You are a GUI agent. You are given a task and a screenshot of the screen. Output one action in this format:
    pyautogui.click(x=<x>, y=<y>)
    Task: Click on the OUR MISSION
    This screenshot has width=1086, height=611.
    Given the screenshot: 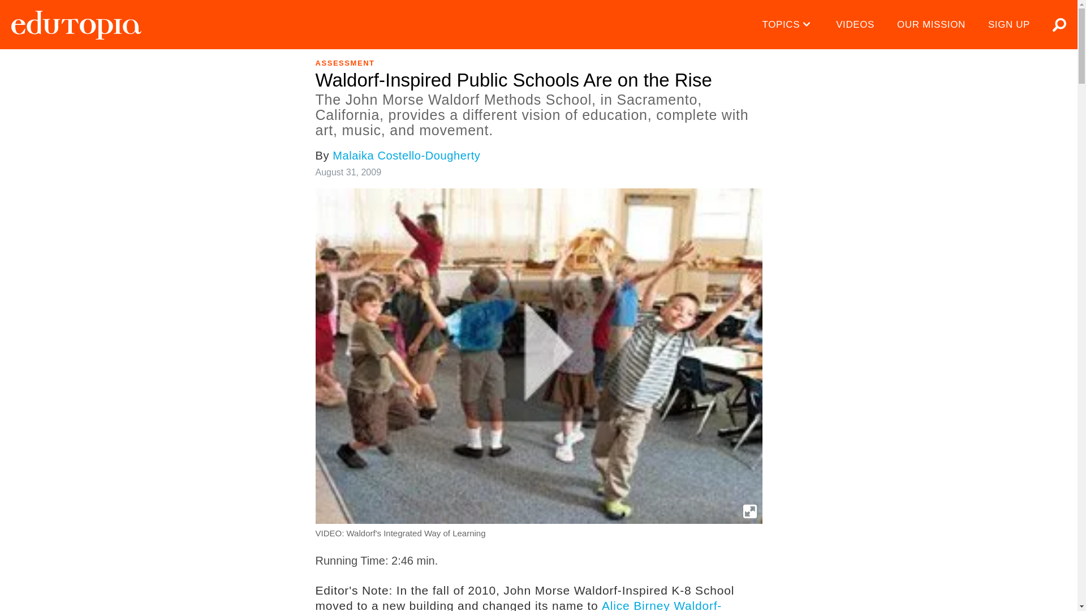 What is the action you would take?
    pyautogui.click(x=931, y=25)
    